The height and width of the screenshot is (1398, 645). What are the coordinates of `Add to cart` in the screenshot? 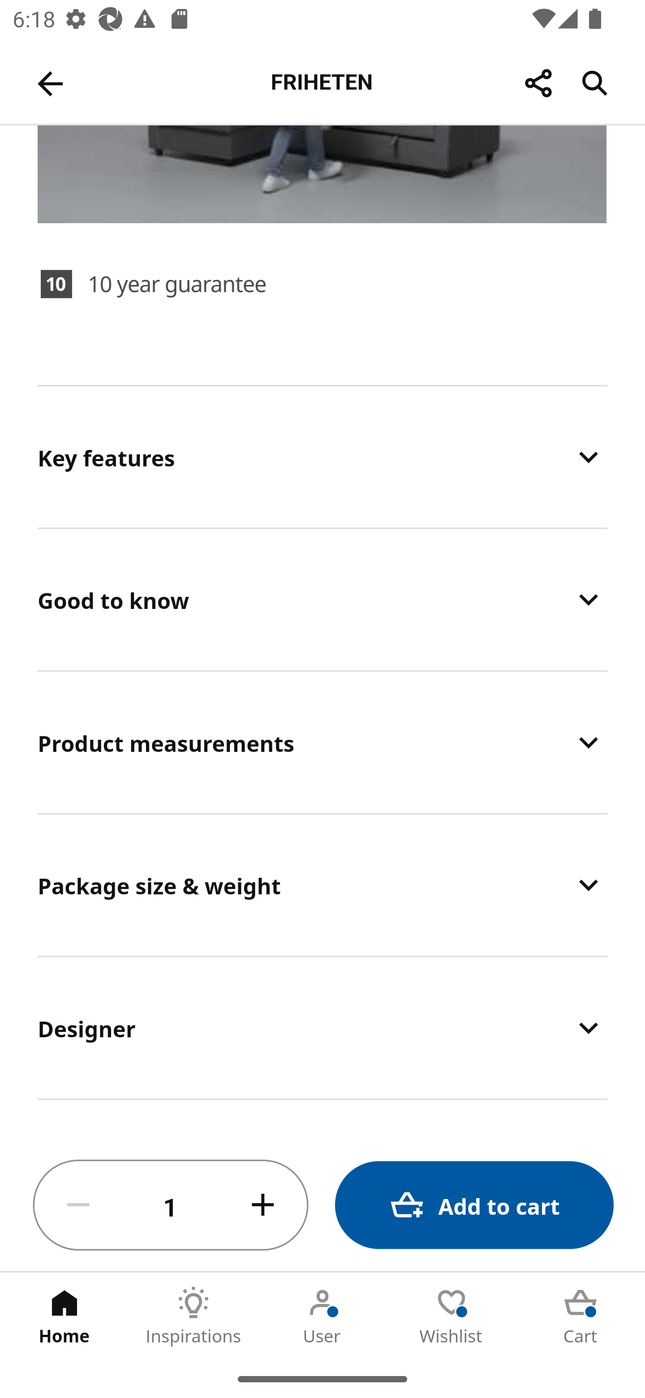 It's located at (474, 1205).